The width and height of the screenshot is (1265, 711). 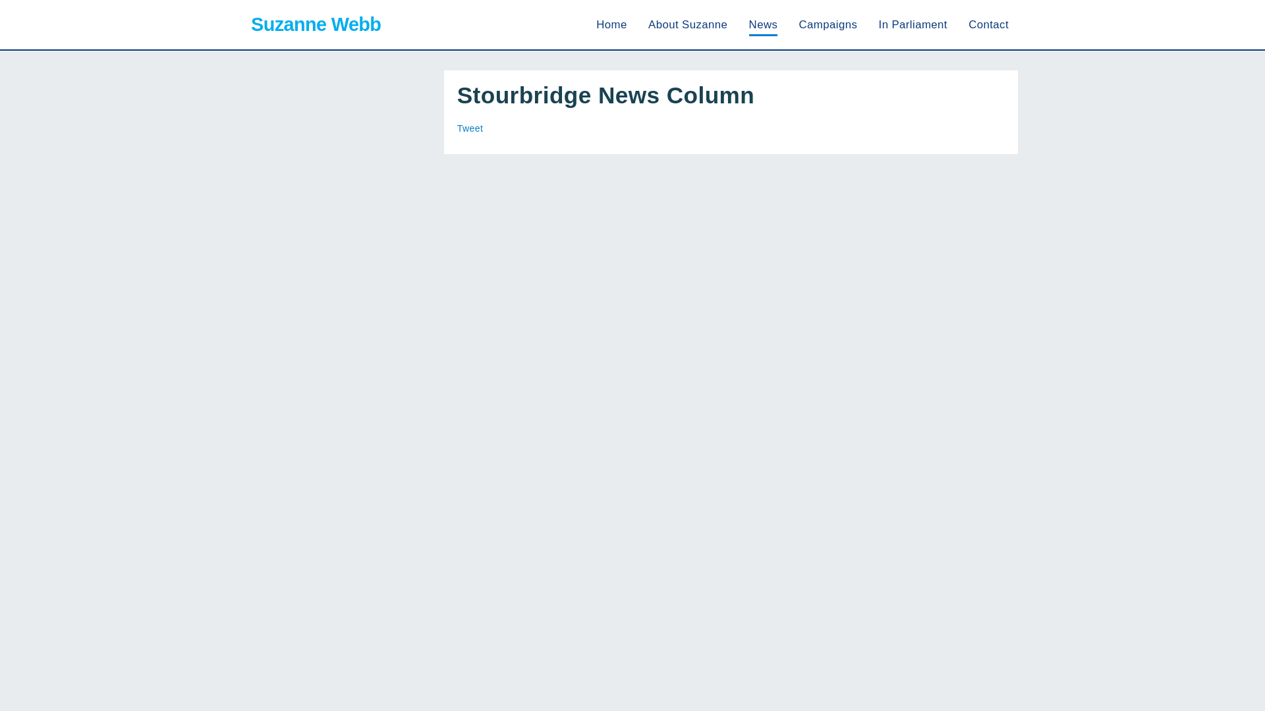 What do you see at coordinates (913, 25) in the screenshot?
I see `In Parliament` at bounding box center [913, 25].